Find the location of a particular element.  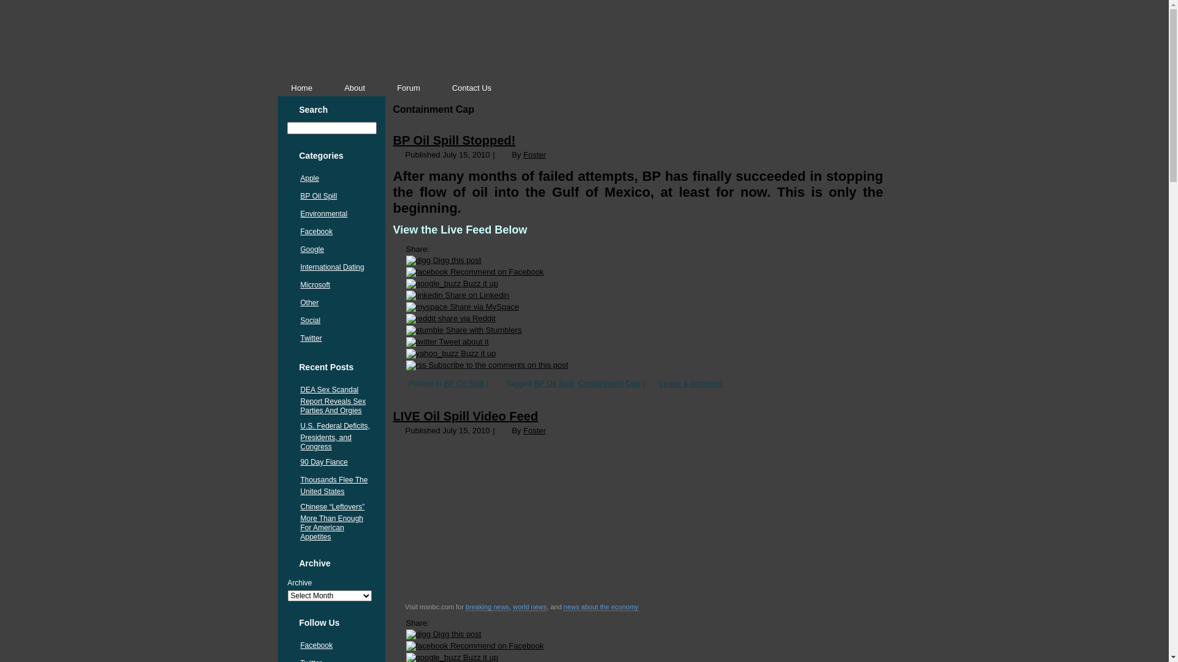

Forum is located at coordinates (409, 88).